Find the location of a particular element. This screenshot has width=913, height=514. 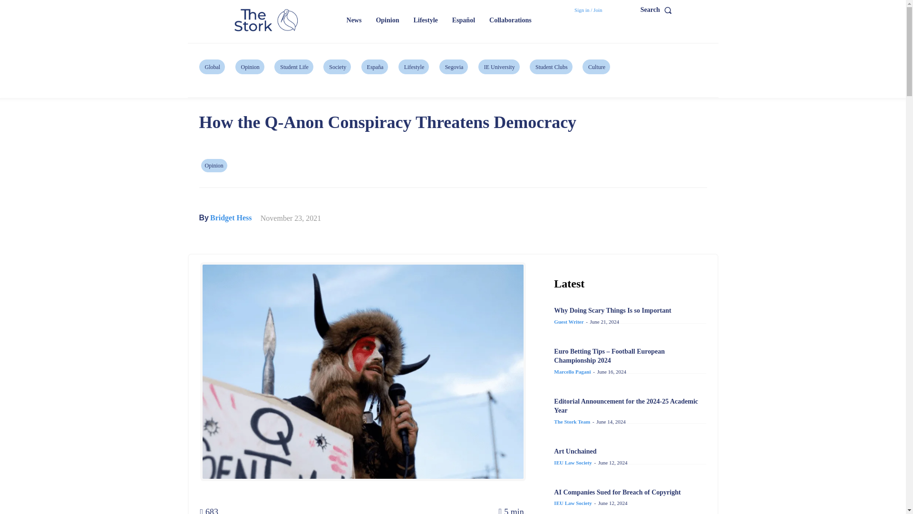

Opinion is located at coordinates (387, 20).